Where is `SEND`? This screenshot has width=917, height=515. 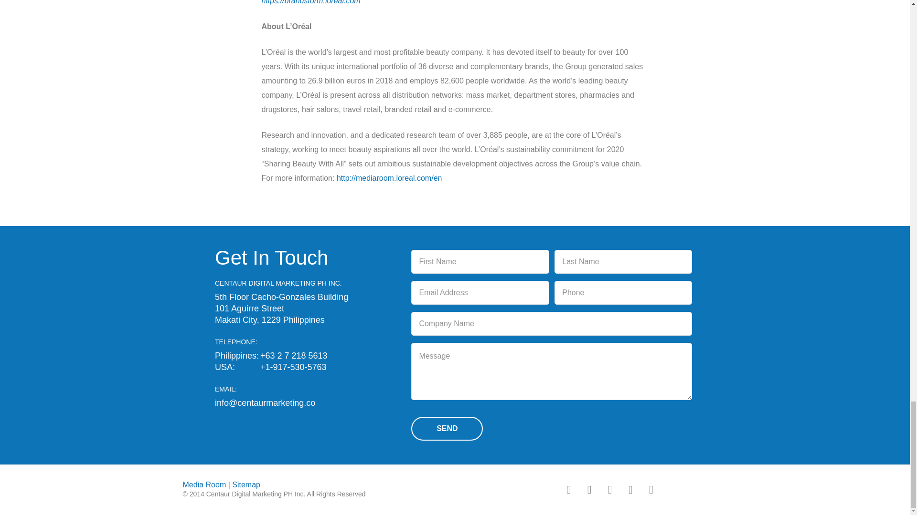 SEND is located at coordinates (447, 428).